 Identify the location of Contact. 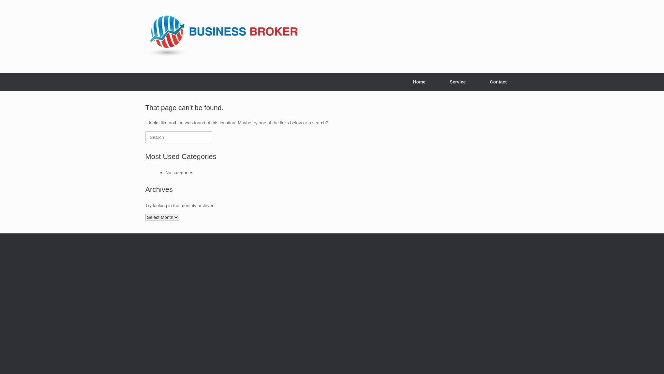
(498, 82).